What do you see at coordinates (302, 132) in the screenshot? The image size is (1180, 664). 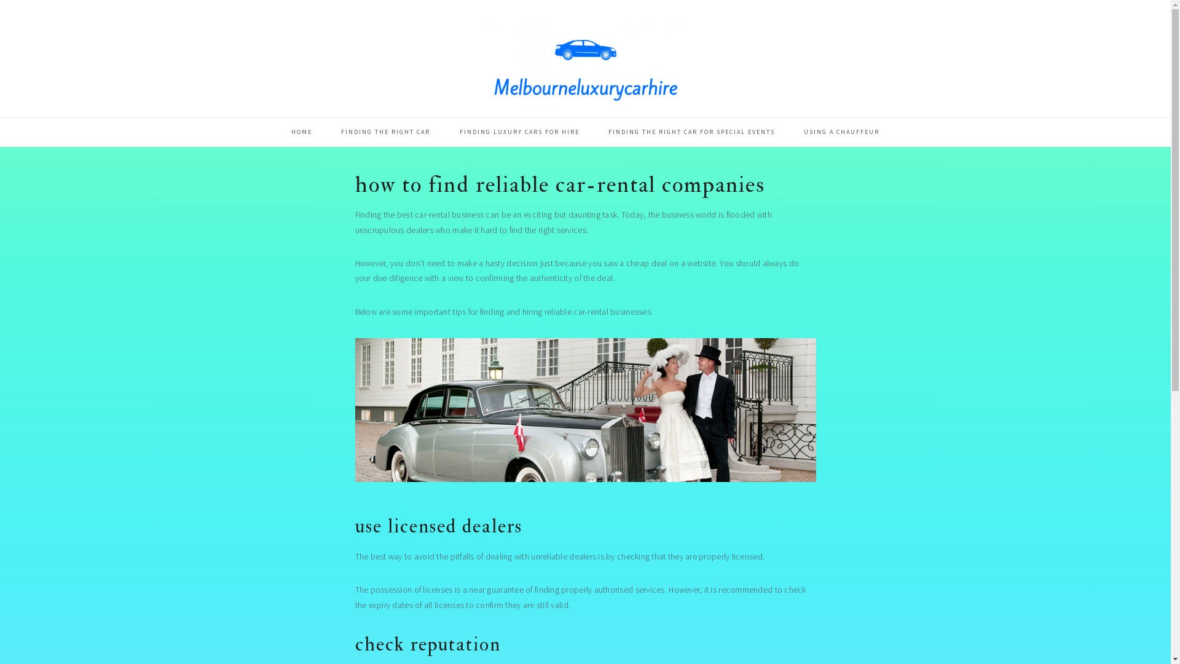 I see `HOME` at bounding box center [302, 132].